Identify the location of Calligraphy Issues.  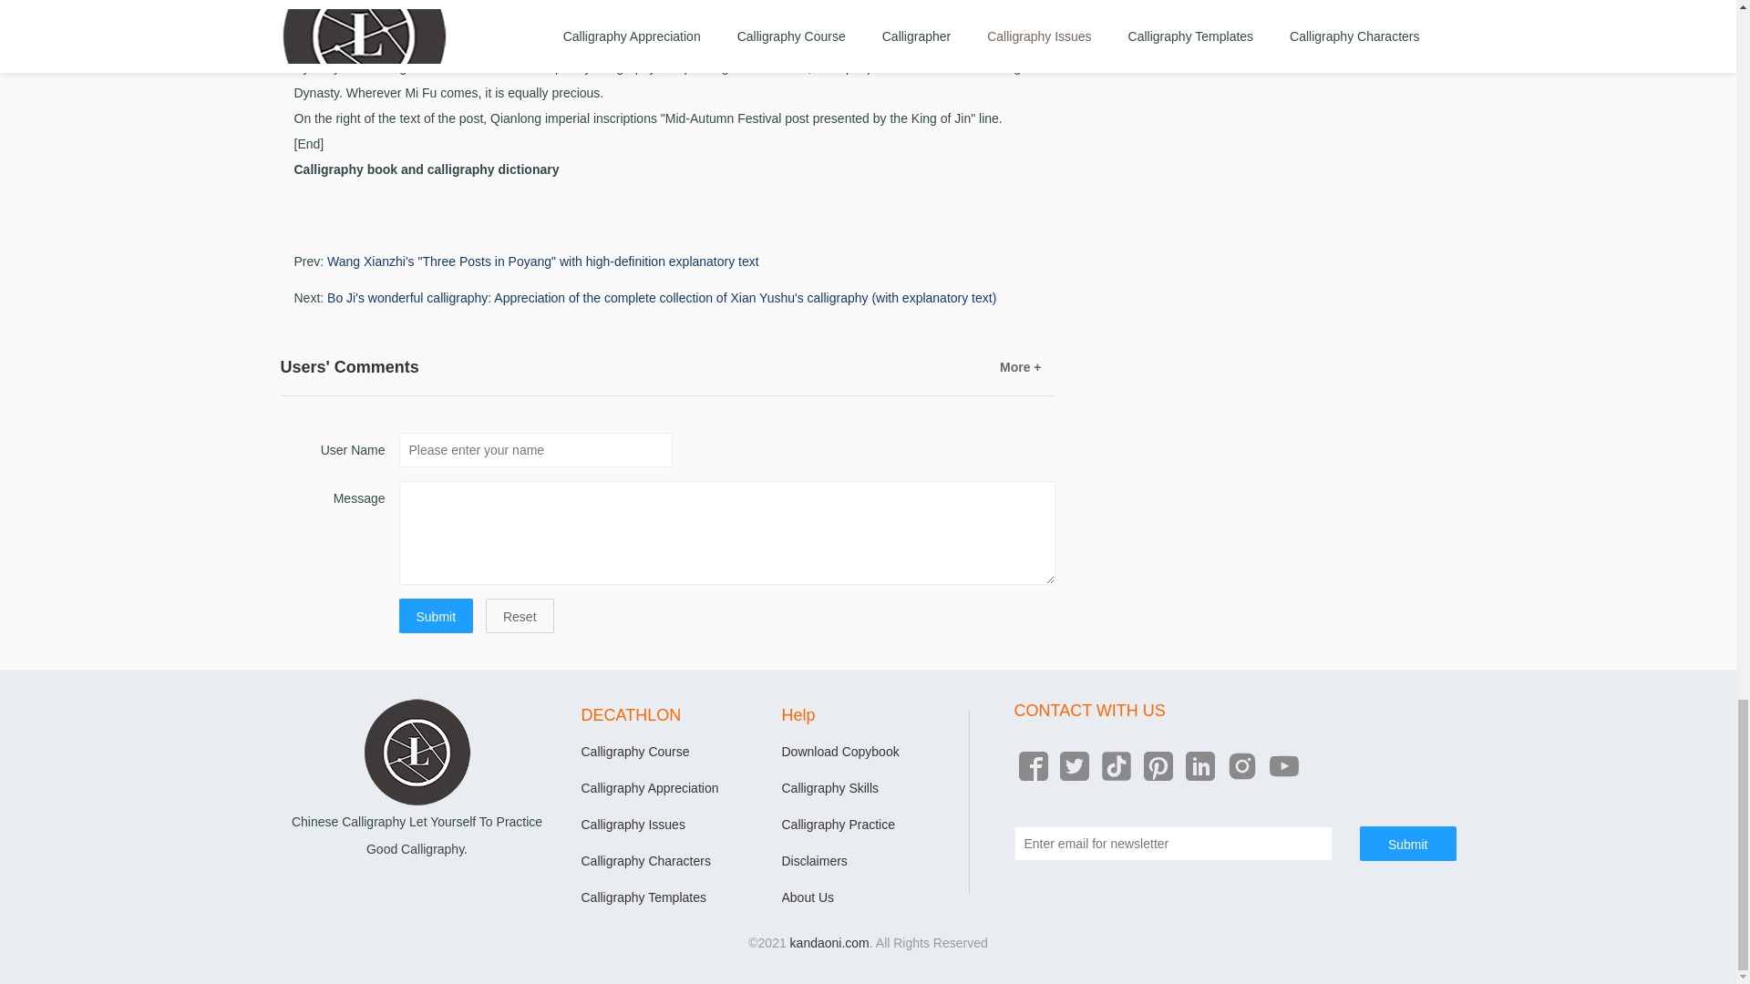
(633, 824).